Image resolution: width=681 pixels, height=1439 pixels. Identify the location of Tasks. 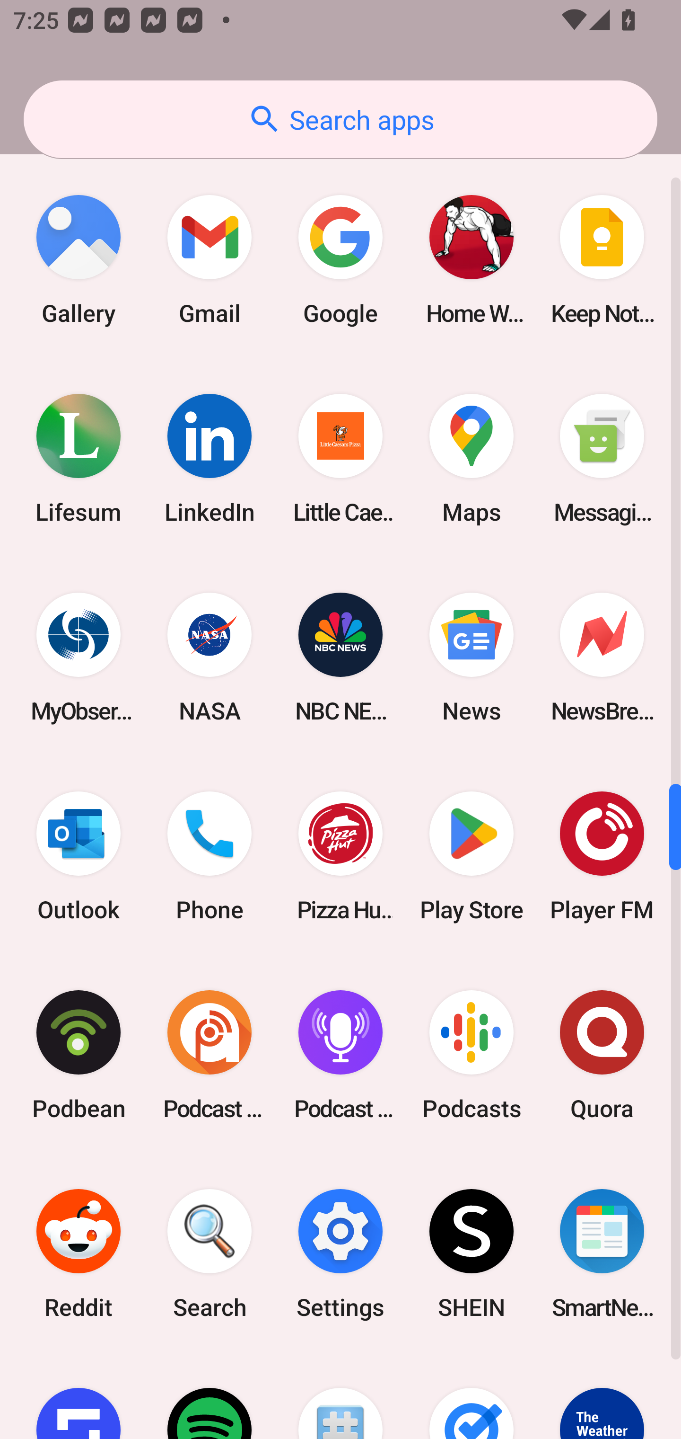
(471, 1395).